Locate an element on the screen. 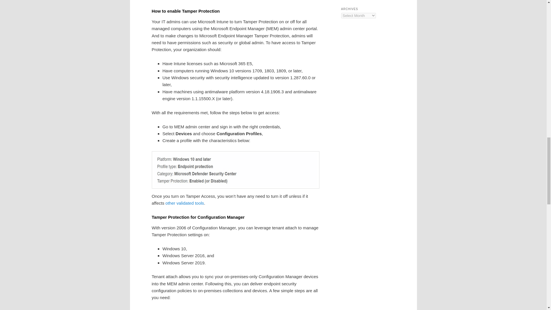 This screenshot has width=551, height=310. tenant attach is located at coordinates (189, 309).